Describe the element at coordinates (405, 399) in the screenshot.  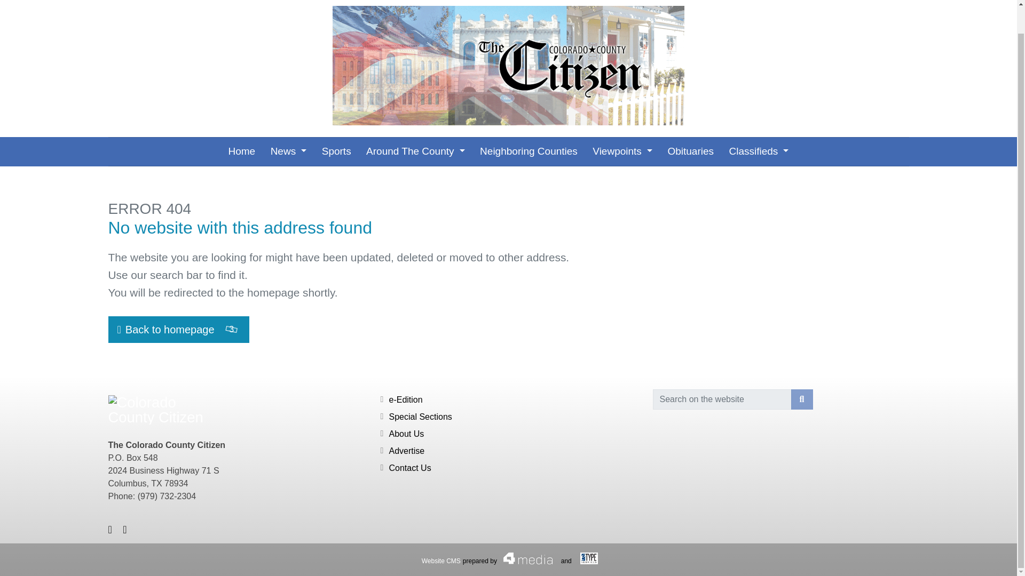
I see `e-Edition` at that location.